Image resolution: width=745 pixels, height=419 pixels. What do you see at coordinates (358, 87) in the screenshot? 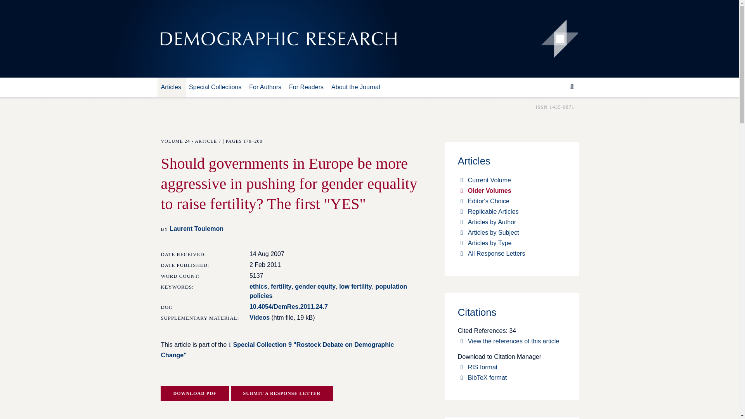
I see `About the Journal` at bounding box center [358, 87].